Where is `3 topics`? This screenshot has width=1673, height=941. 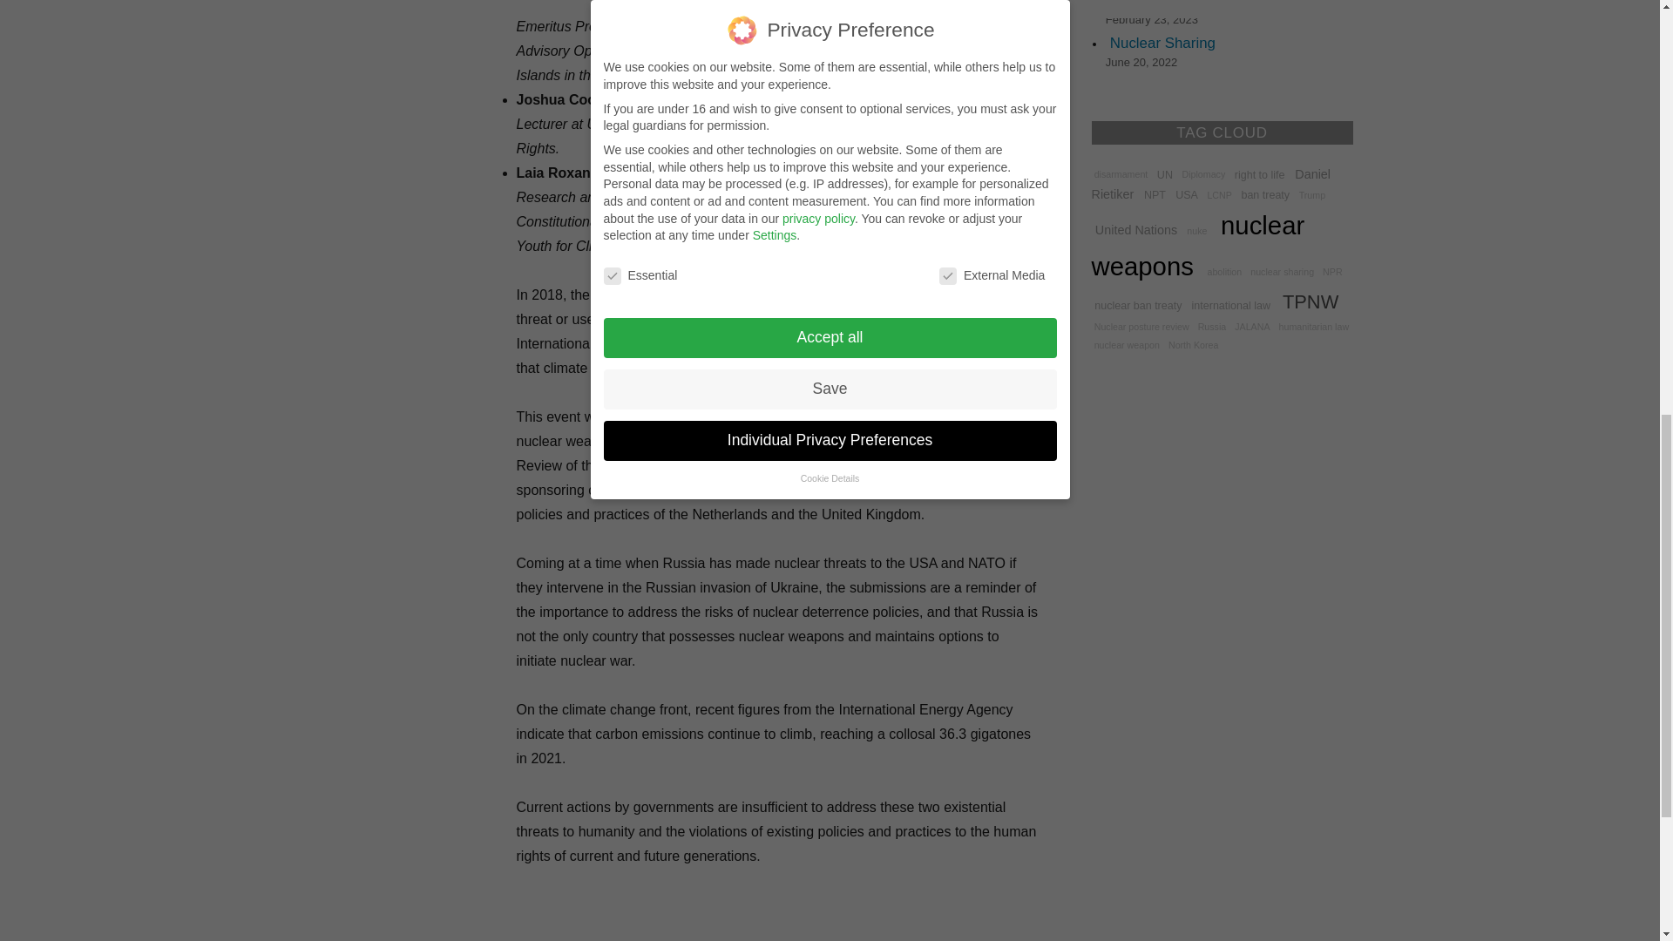
3 topics is located at coordinates (1311, 195).